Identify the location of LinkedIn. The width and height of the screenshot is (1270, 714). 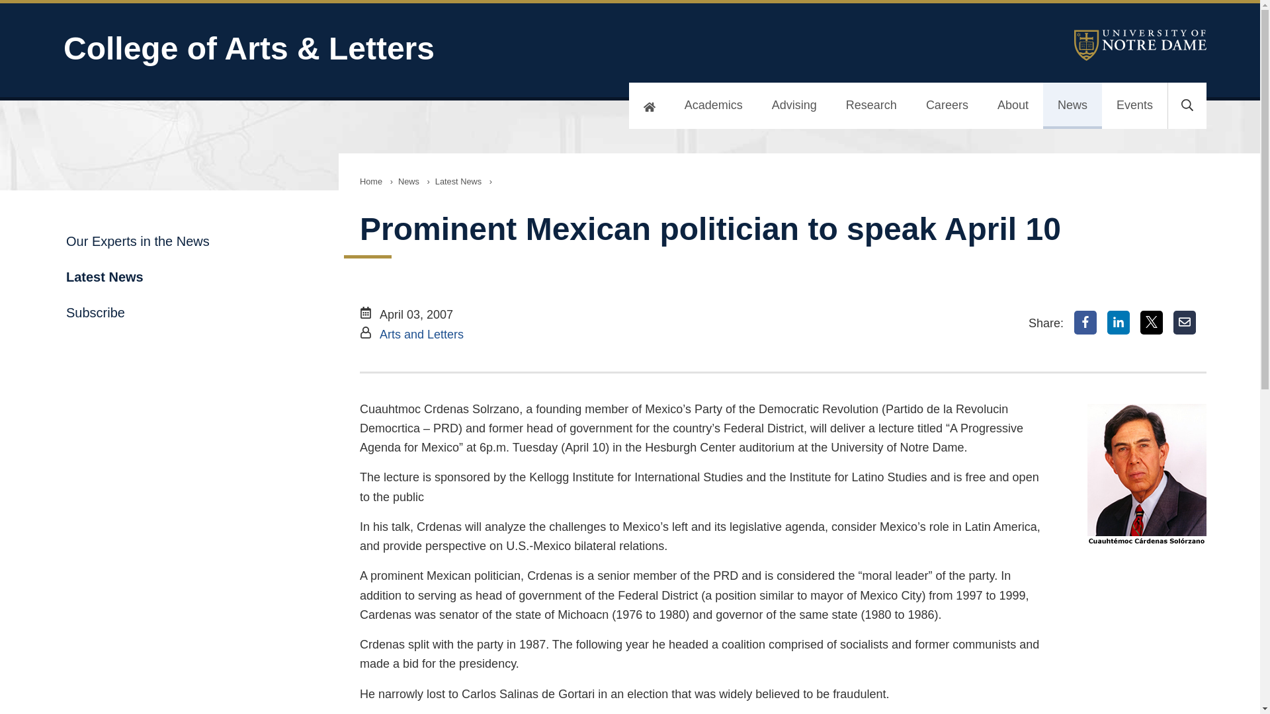
(1119, 323).